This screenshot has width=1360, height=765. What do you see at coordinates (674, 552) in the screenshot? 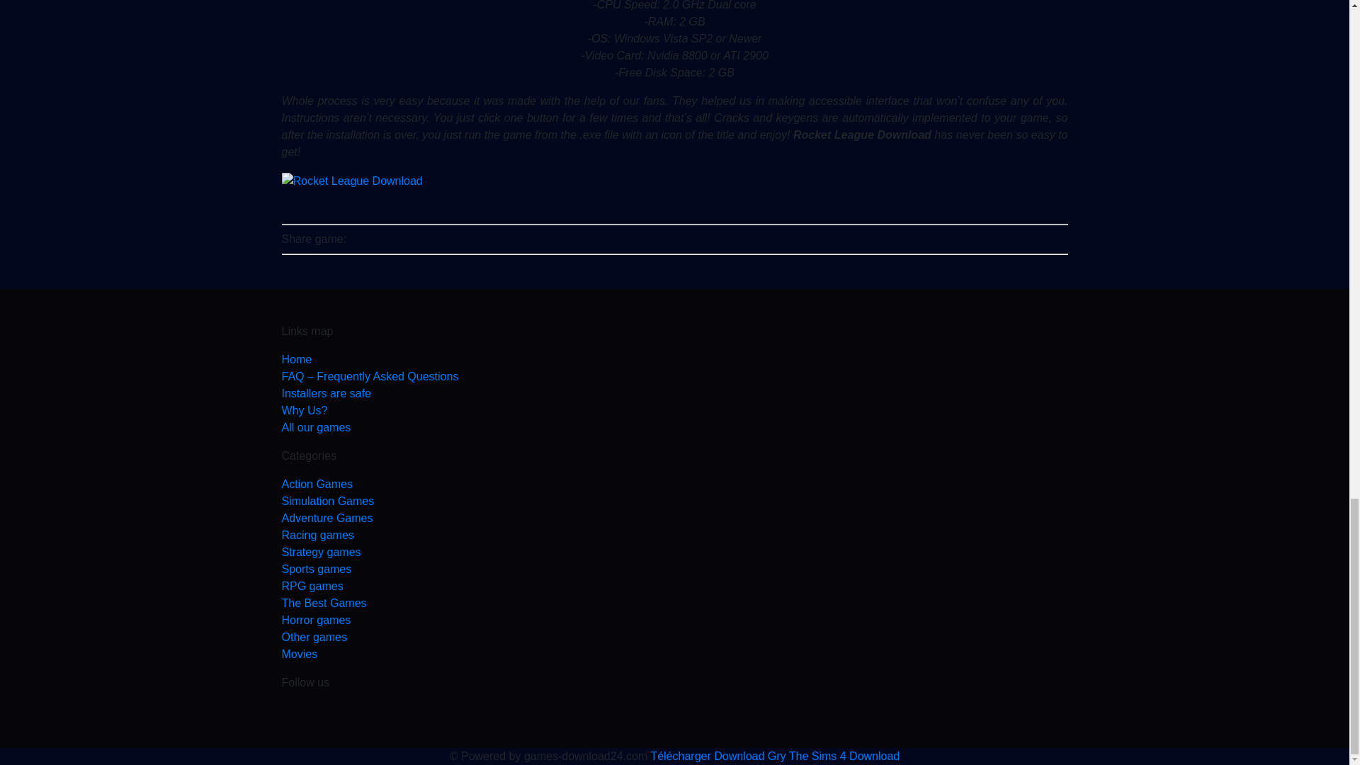
I see `Strategy games` at bounding box center [674, 552].